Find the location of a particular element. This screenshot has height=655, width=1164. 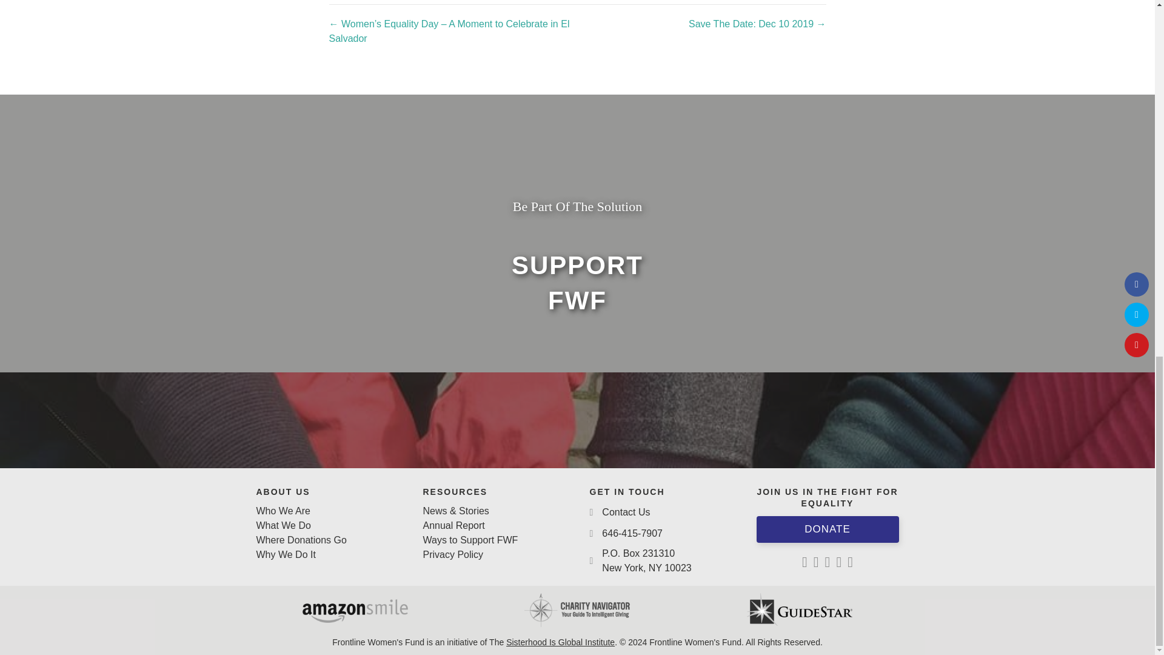

Charity-Navigator-Logo-Grayscale is located at coordinates (577, 610).